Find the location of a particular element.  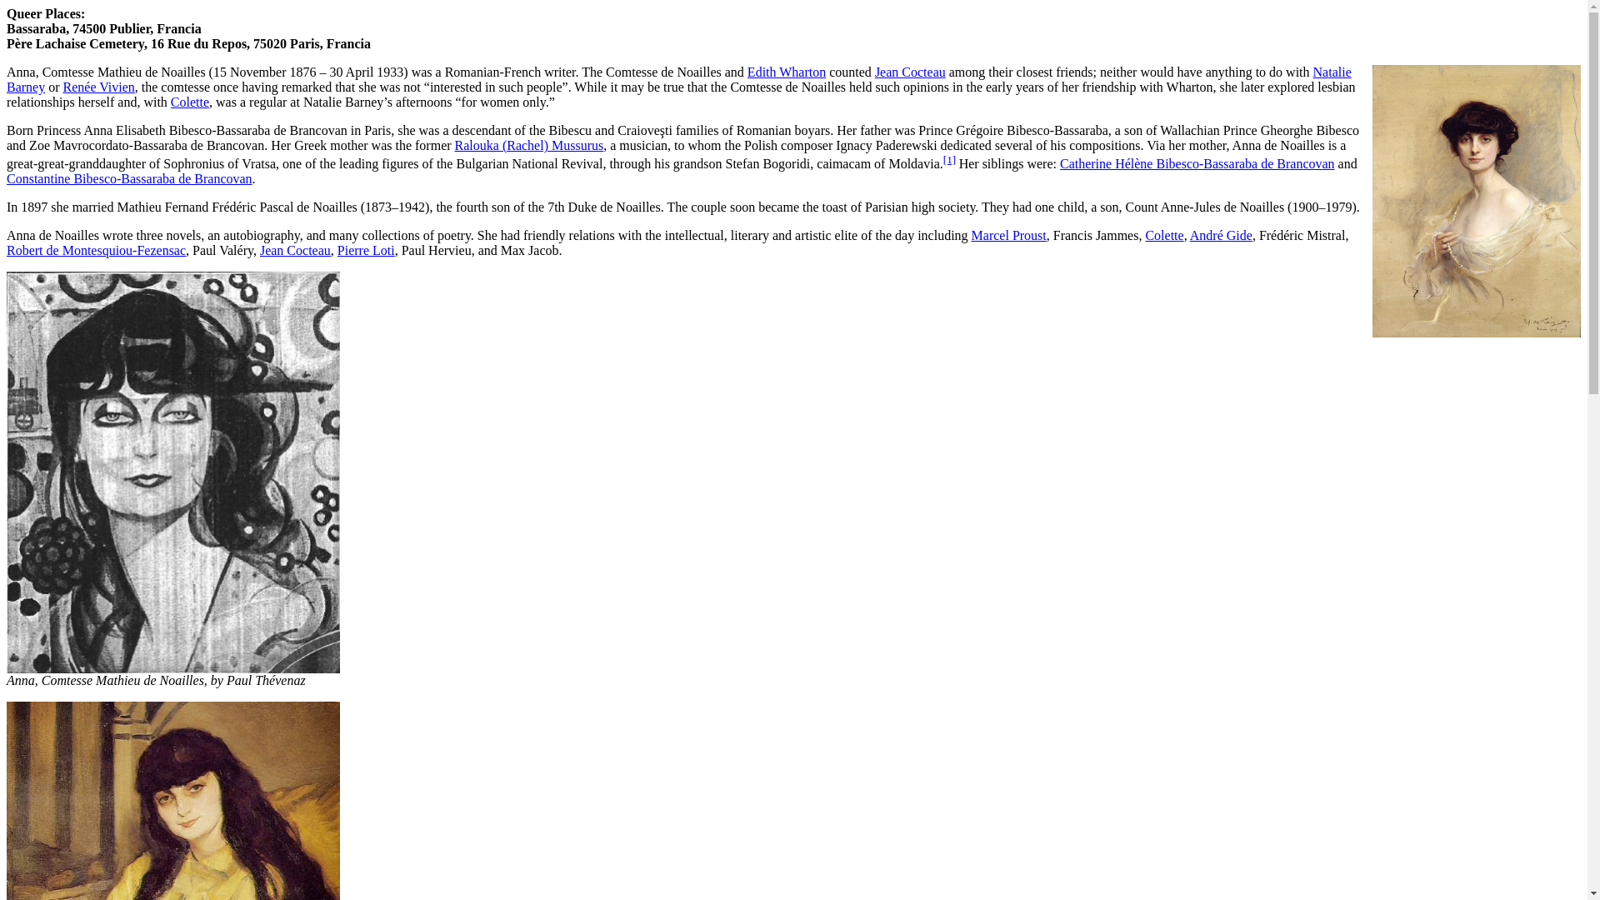

Pierre Loti is located at coordinates (367, 250).